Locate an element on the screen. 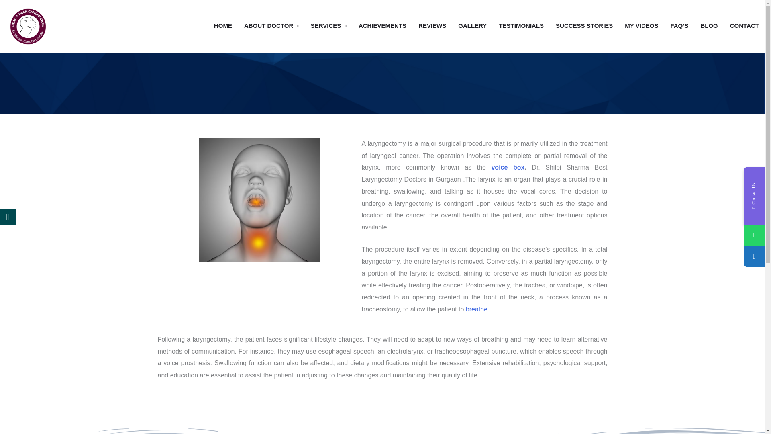  HOME is located at coordinates (223, 25).